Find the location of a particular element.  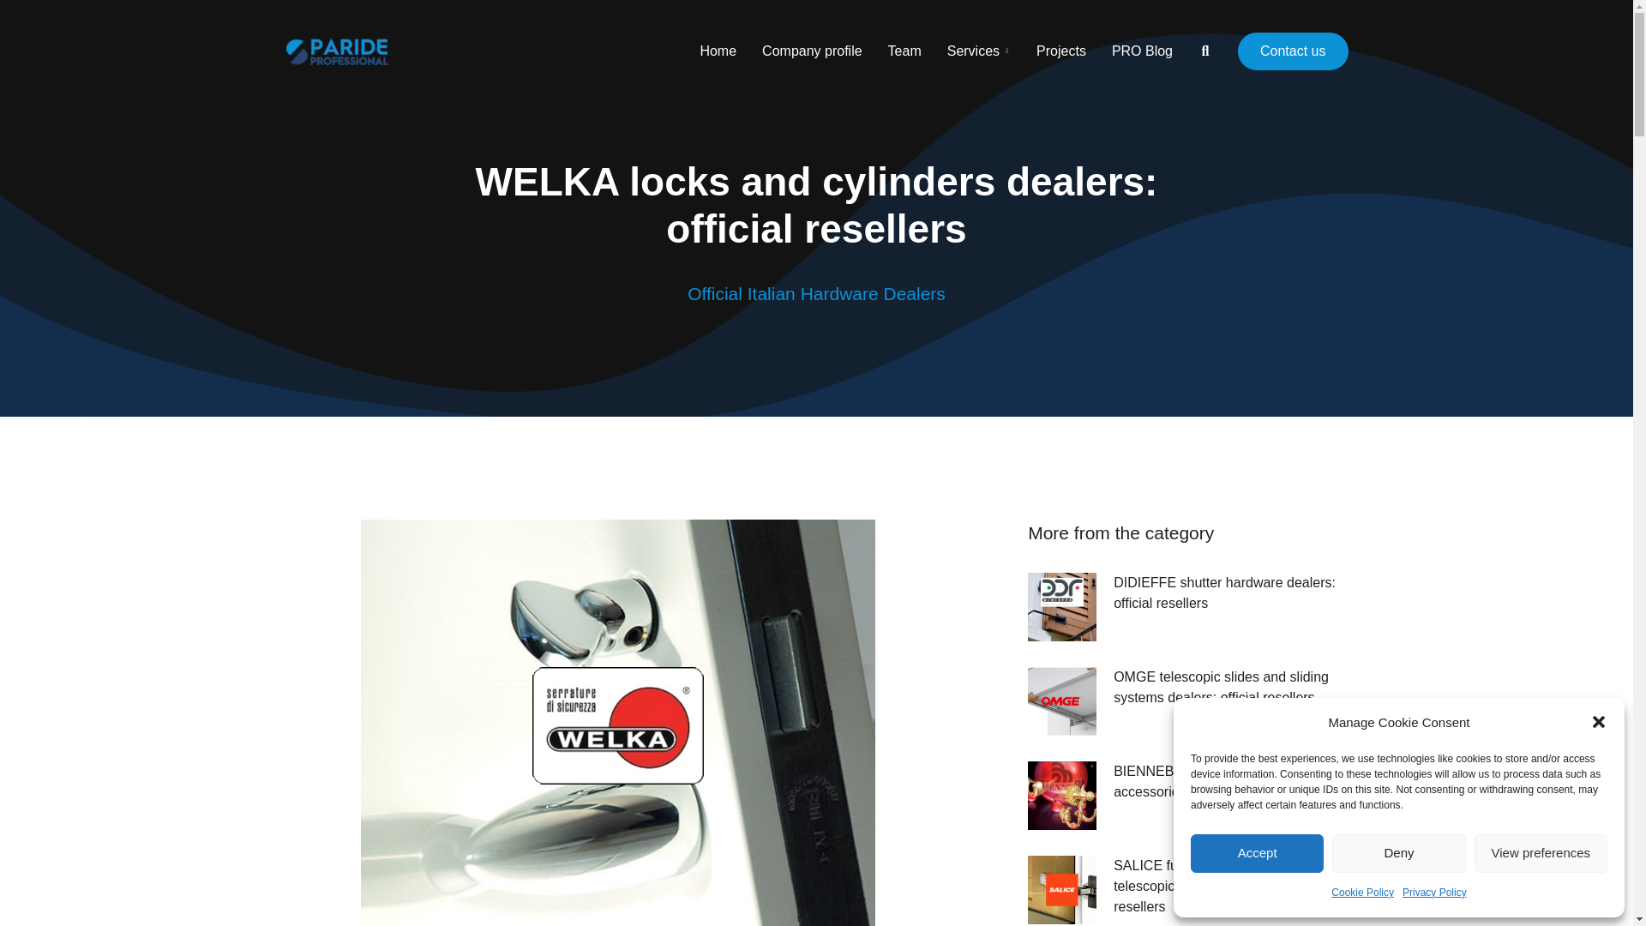

Accept is located at coordinates (1257, 854).